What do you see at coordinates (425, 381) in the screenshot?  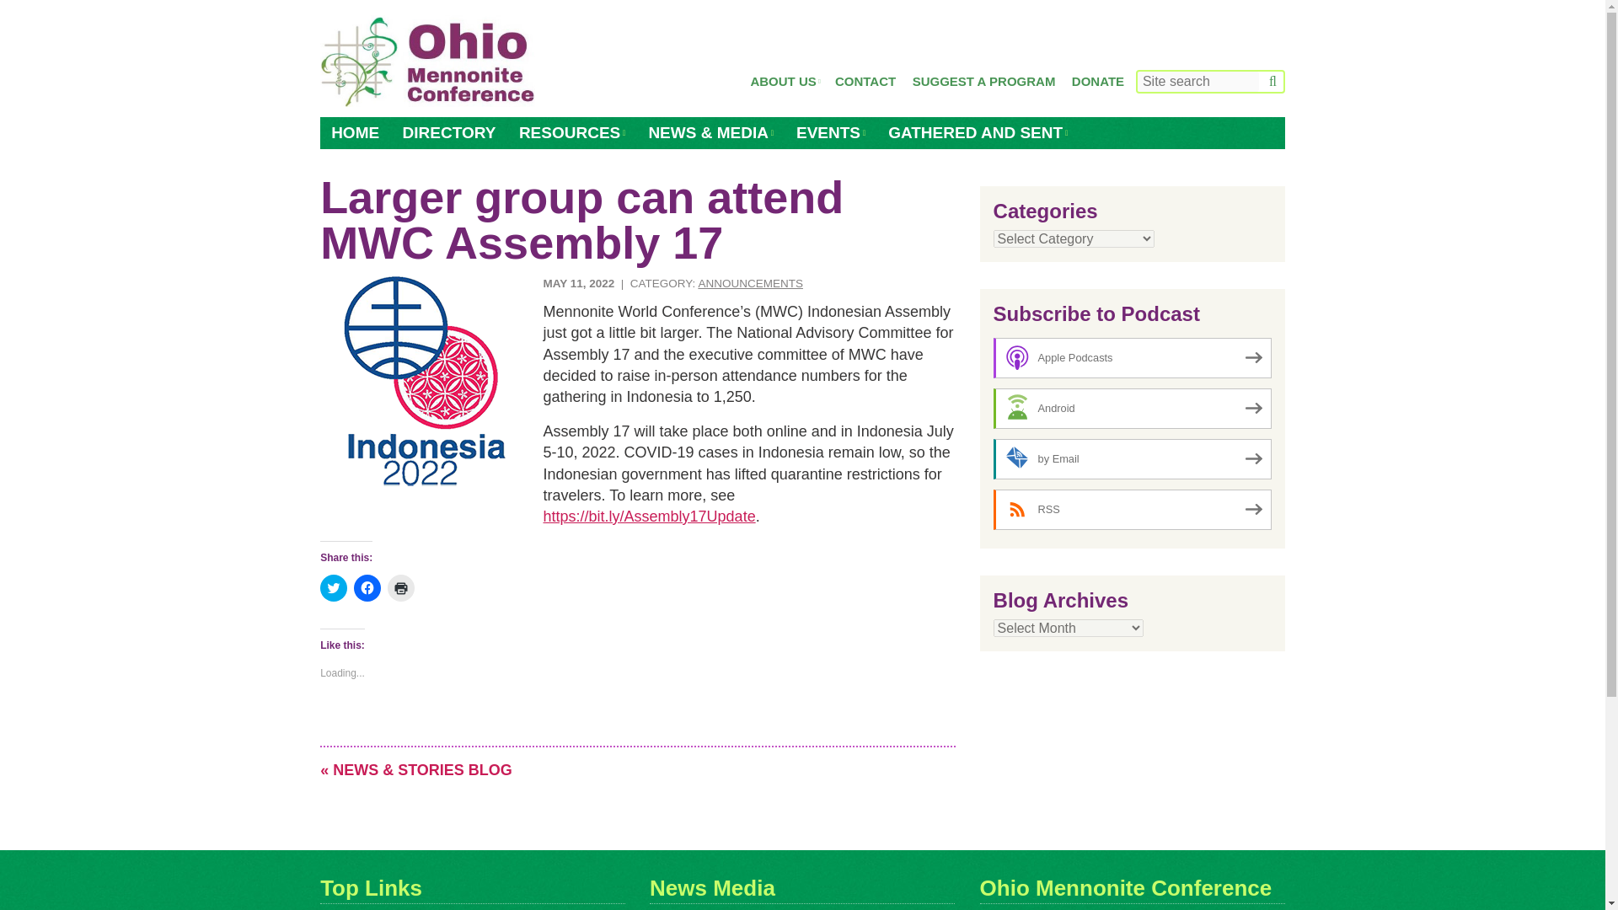 I see `Larger group can attend MWC Assembly 17` at bounding box center [425, 381].